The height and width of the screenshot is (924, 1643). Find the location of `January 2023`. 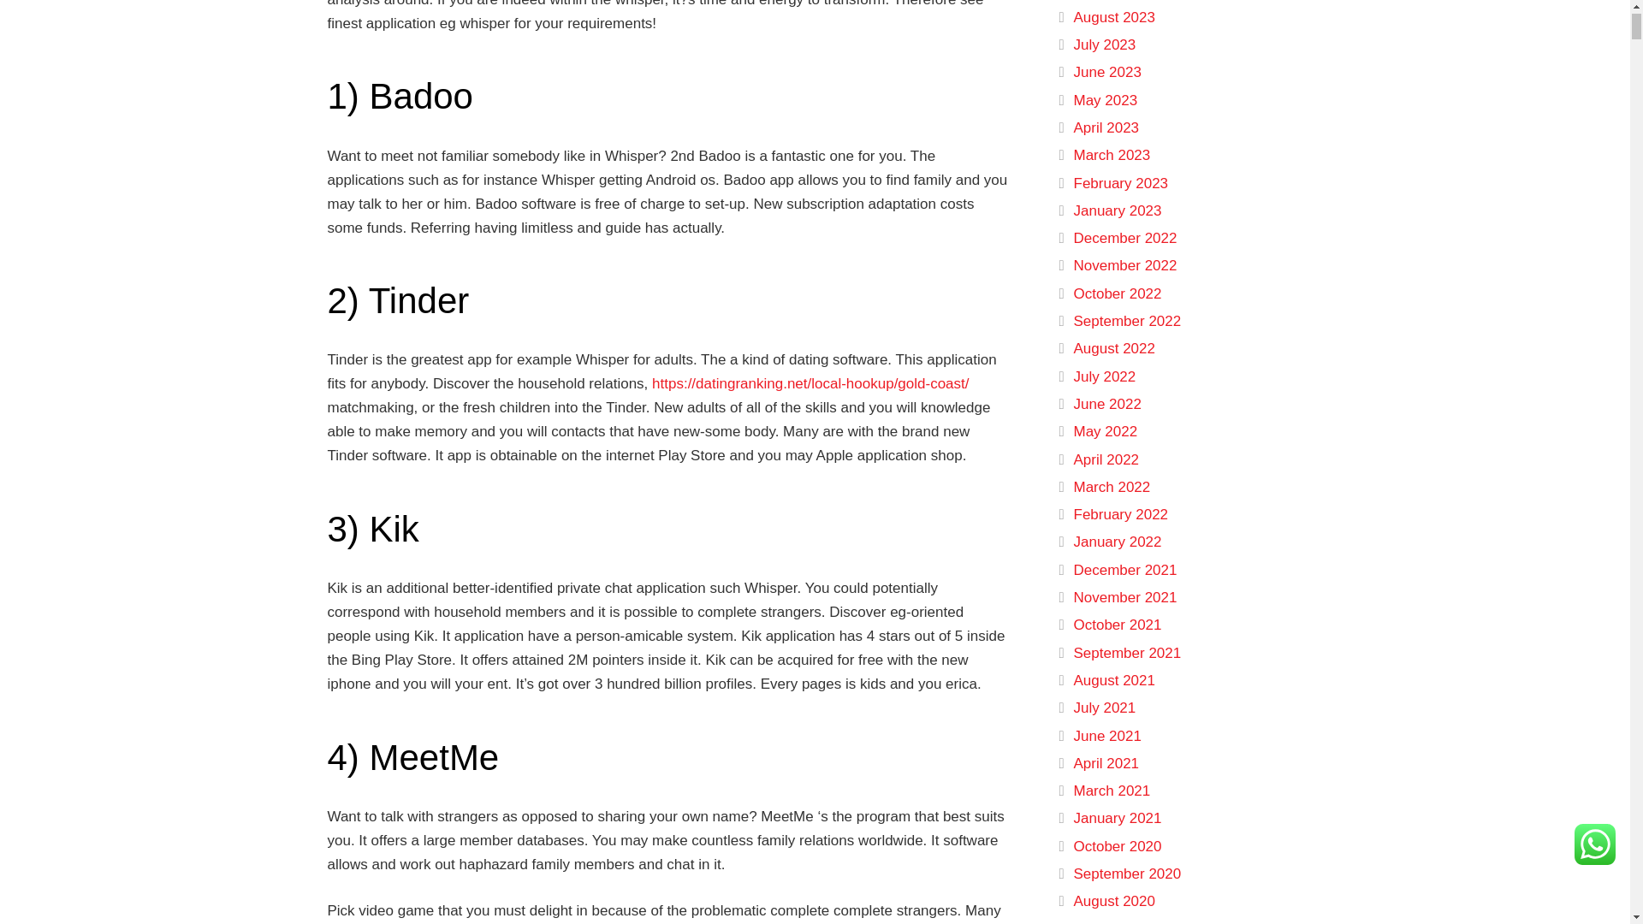

January 2023 is located at coordinates (1117, 210).